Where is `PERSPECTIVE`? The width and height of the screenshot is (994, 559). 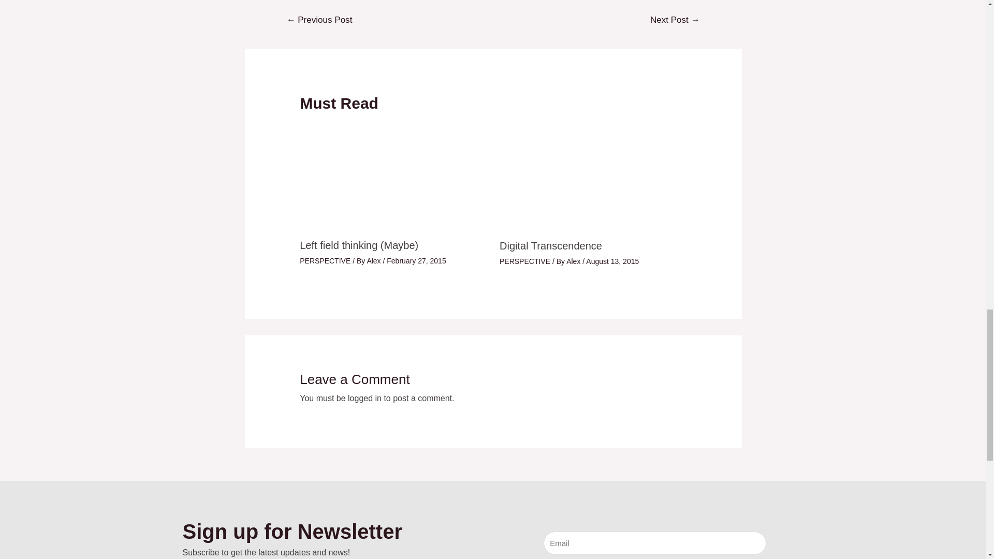
PERSPECTIVE is located at coordinates (525, 261).